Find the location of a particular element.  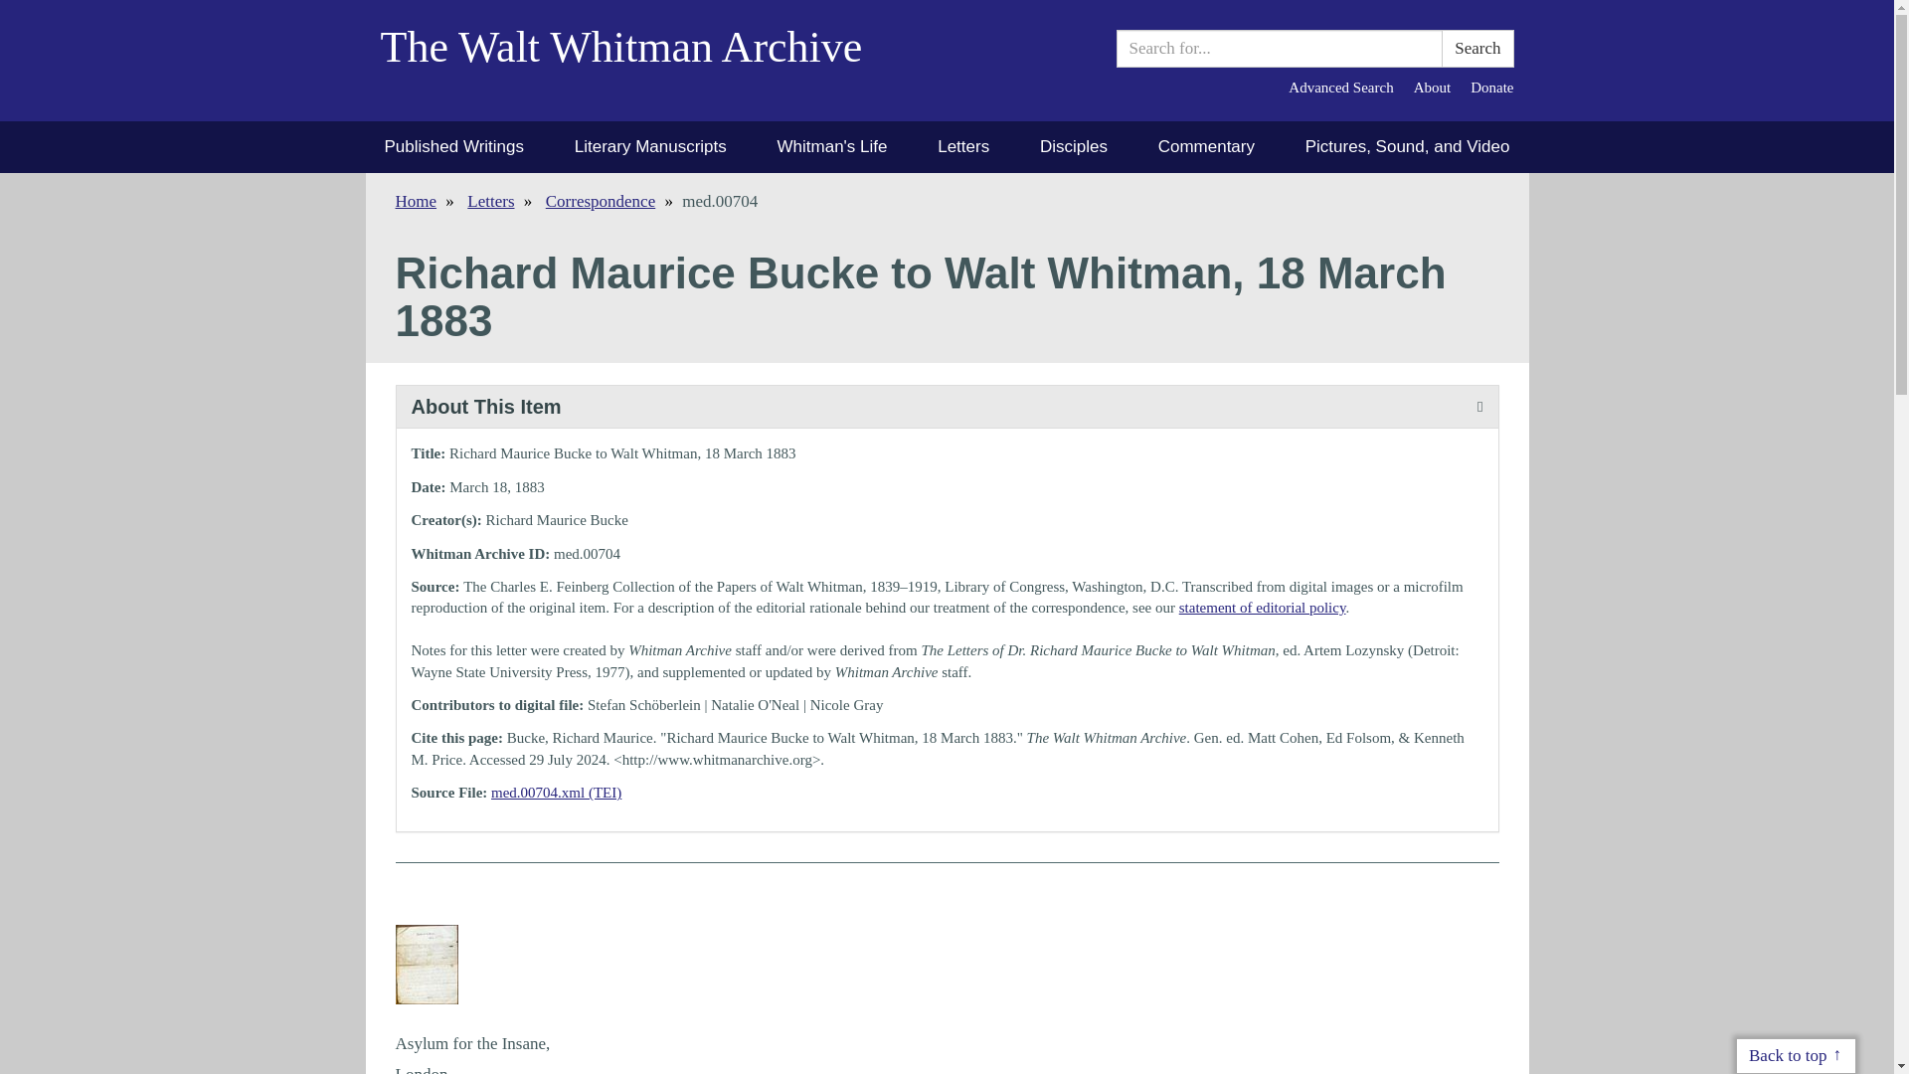

Letters is located at coordinates (962, 147).